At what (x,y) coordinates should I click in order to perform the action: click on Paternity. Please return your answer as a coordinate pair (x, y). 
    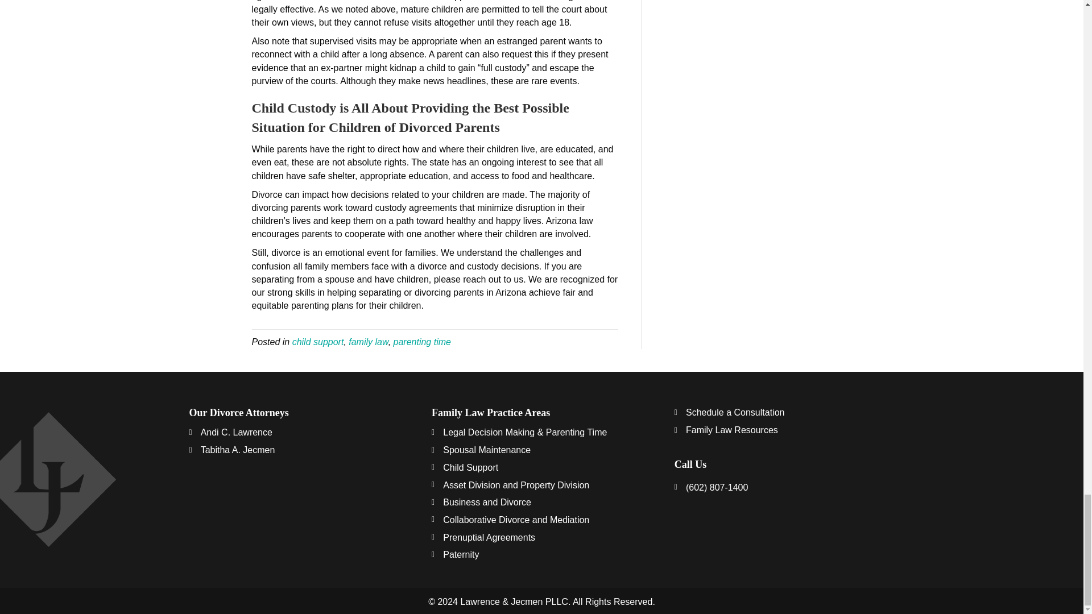
    Looking at the image, I should click on (461, 555).